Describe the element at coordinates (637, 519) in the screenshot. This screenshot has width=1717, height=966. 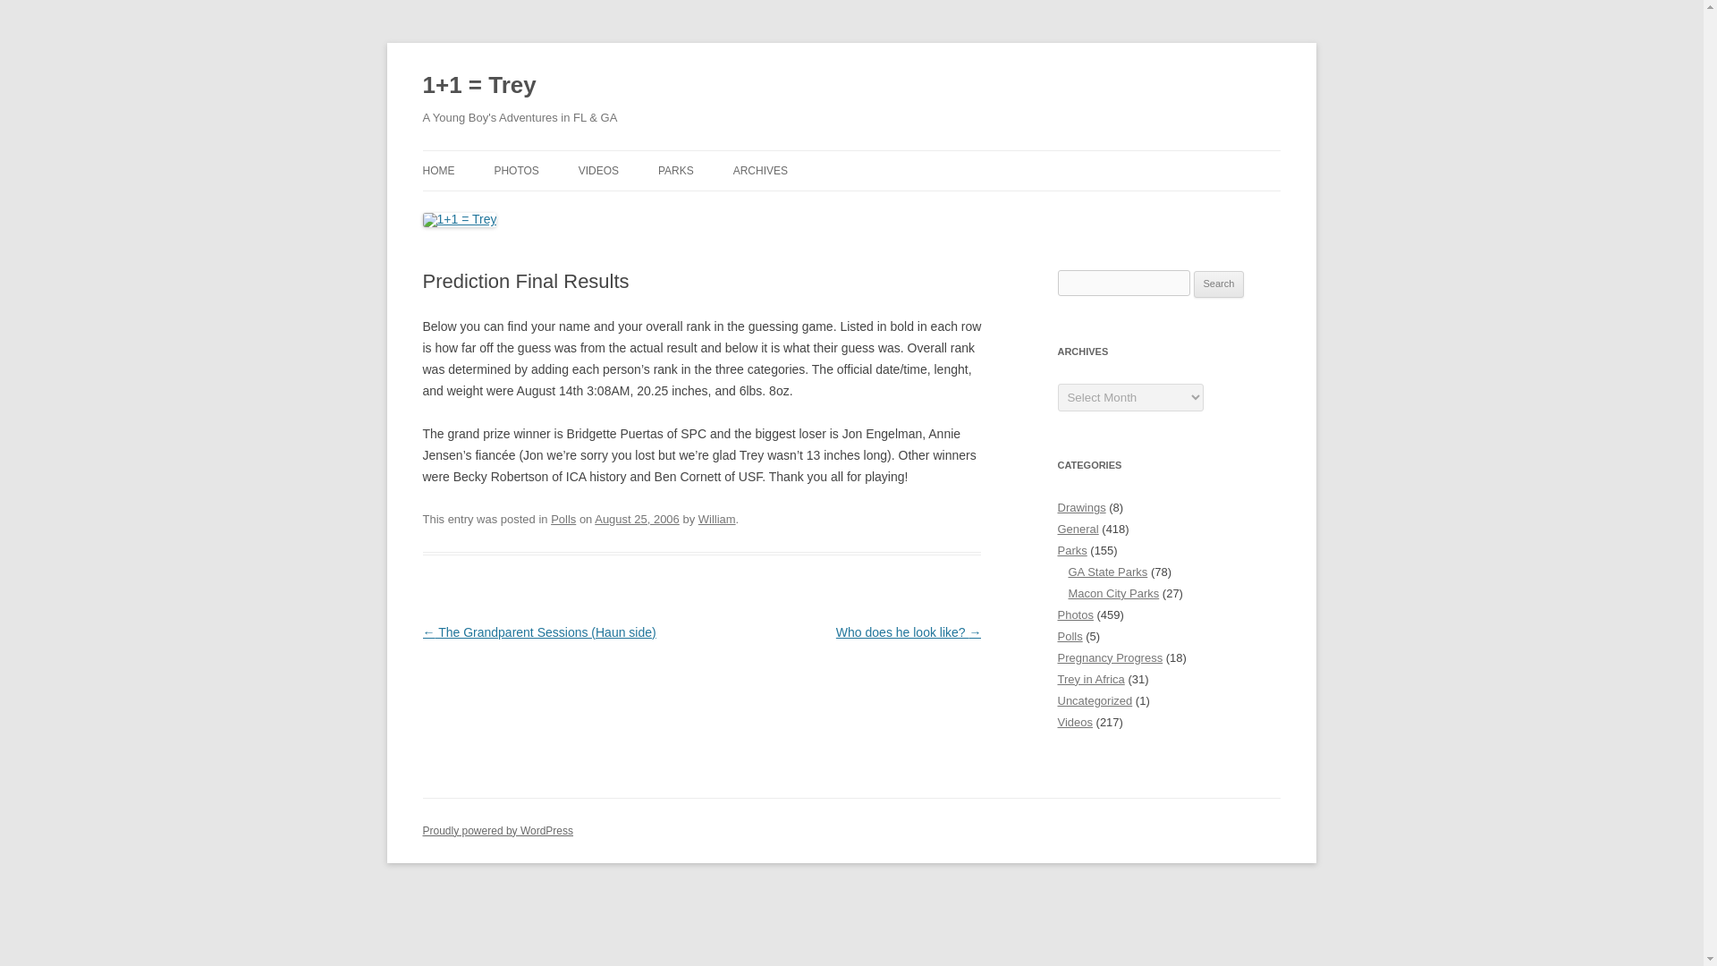
I see `12:48 am` at that location.